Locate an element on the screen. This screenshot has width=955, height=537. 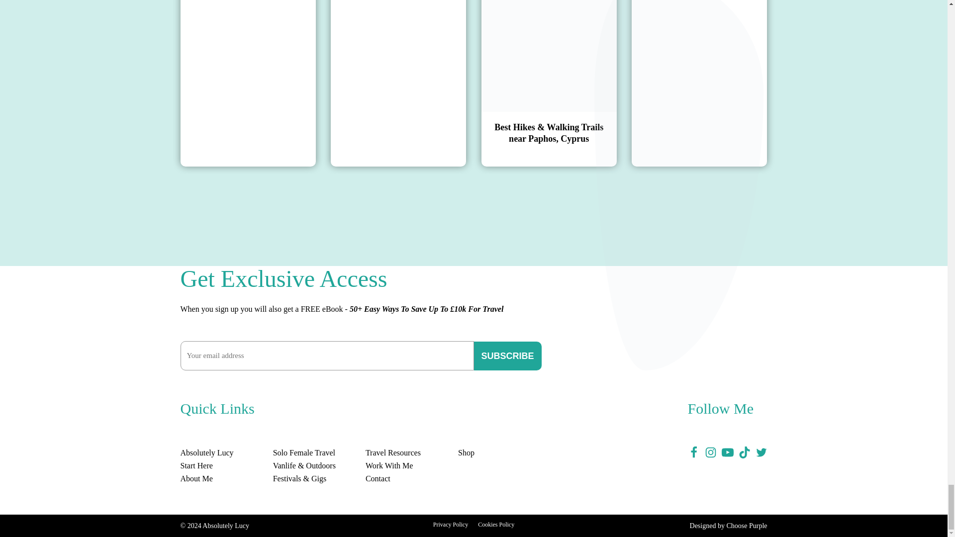
Subscribe is located at coordinates (507, 356).